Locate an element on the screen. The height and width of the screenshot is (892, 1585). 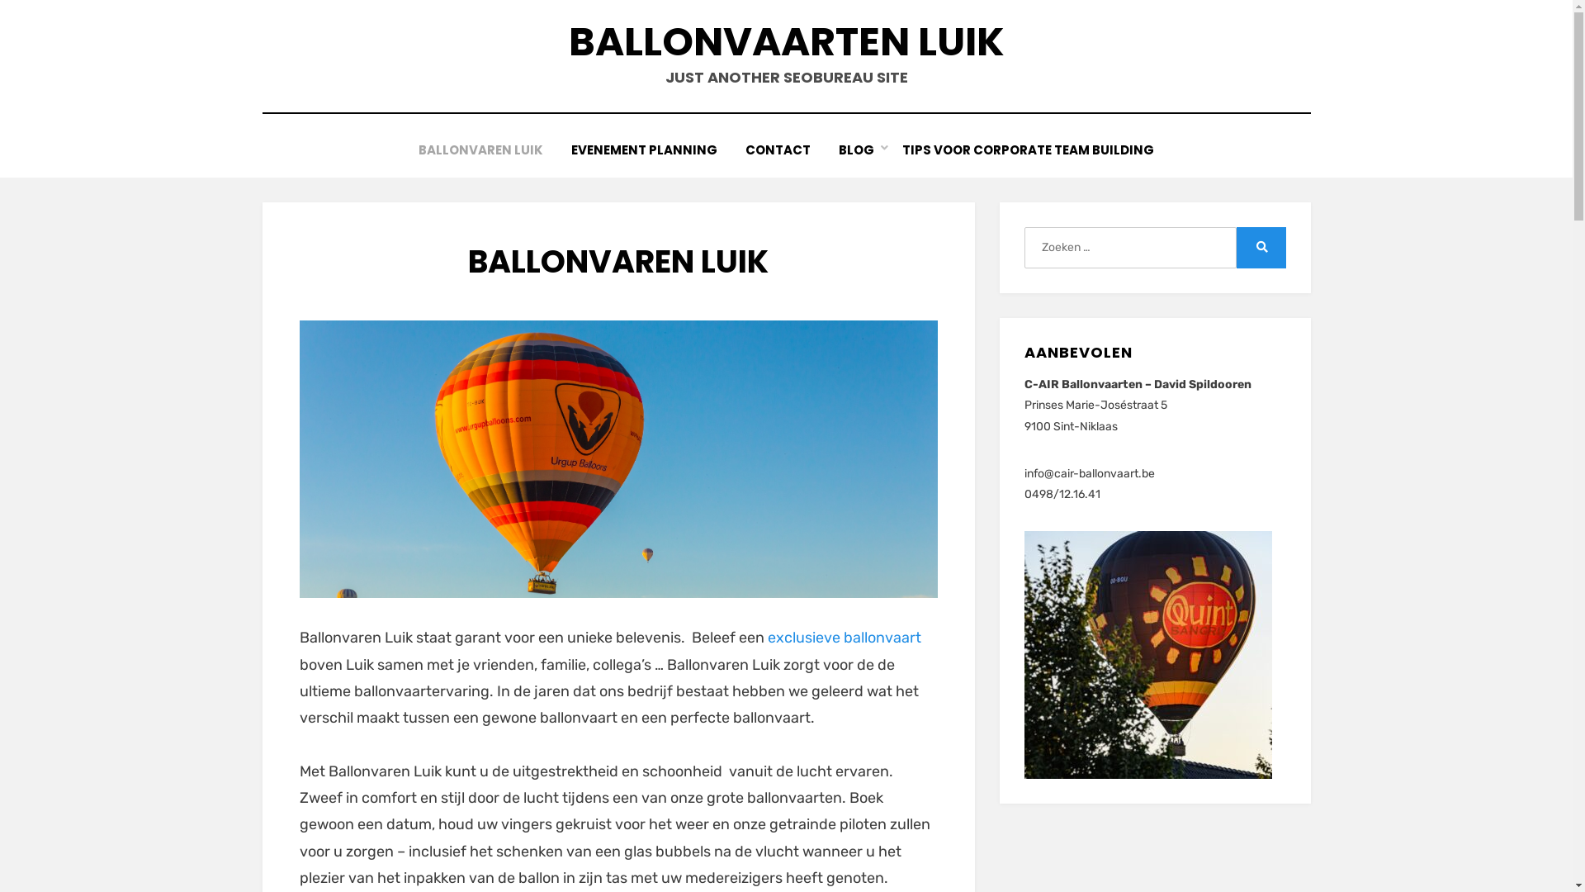
CONTACT is located at coordinates (778, 150).